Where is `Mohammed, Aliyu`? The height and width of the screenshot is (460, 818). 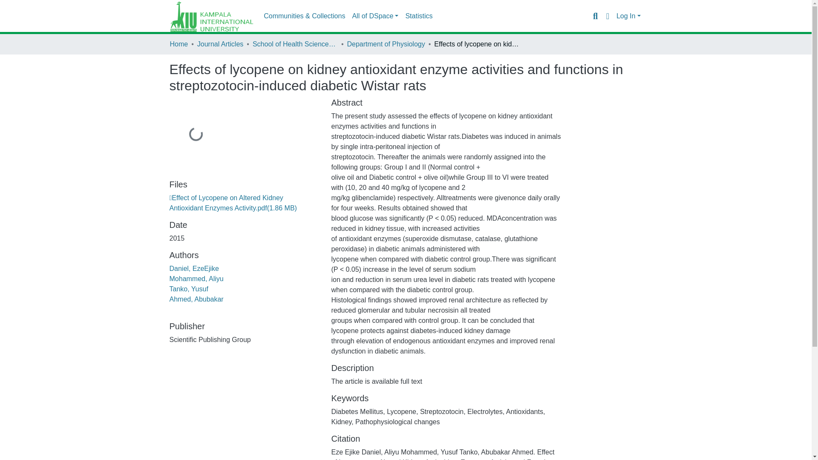
Mohammed, Aliyu is located at coordinates (196, 279).